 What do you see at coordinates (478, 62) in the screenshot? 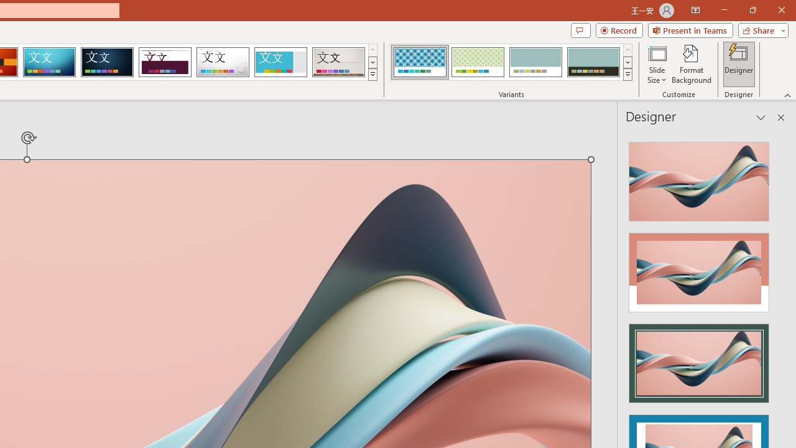
I see `Integral Variant 2` at bounding box center [478, 62].